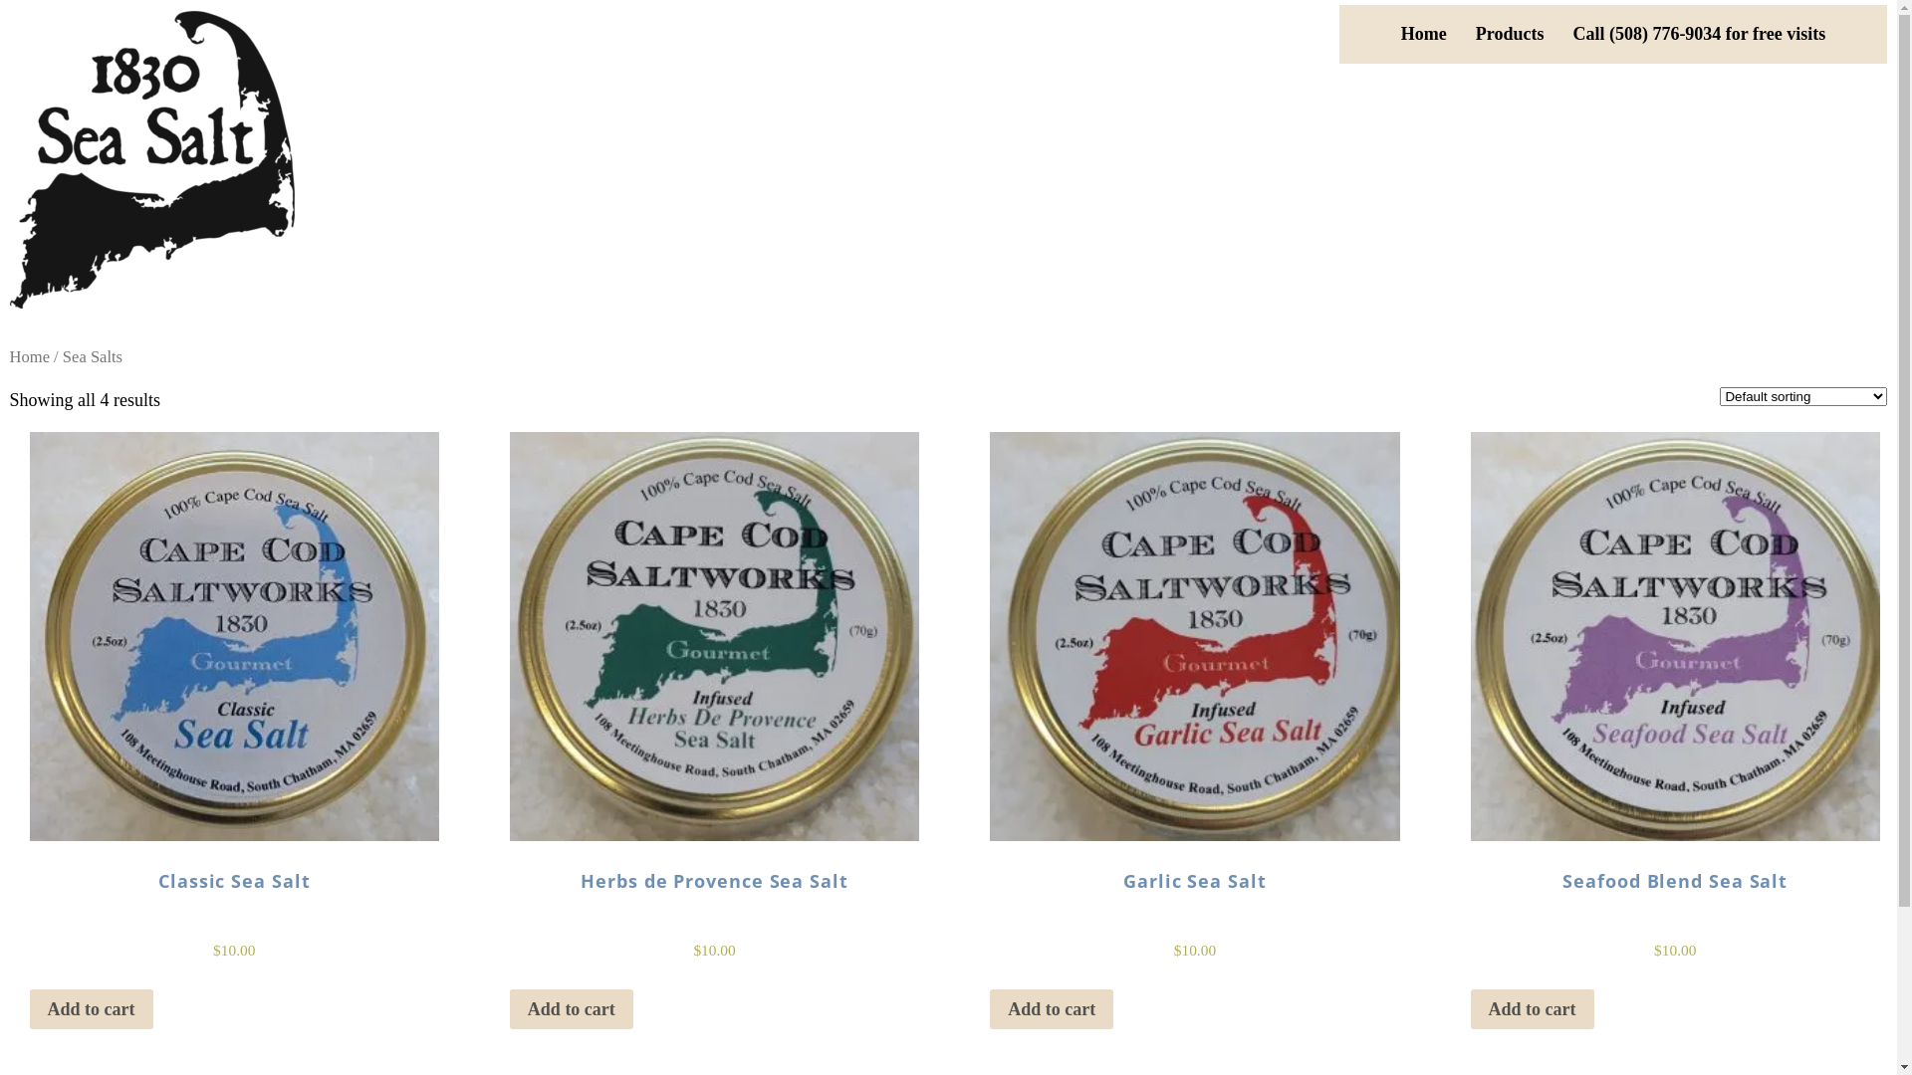  What do you see at coordinates (1675, 726) in the screenshot?
I see `Seafood Blend Sea Salt
$10.00` at bounding box center [1675, 726].